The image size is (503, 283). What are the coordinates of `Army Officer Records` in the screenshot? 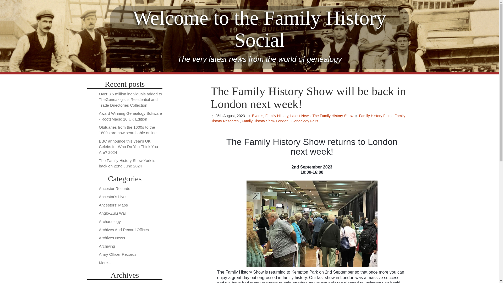 It's located at (118, 254).